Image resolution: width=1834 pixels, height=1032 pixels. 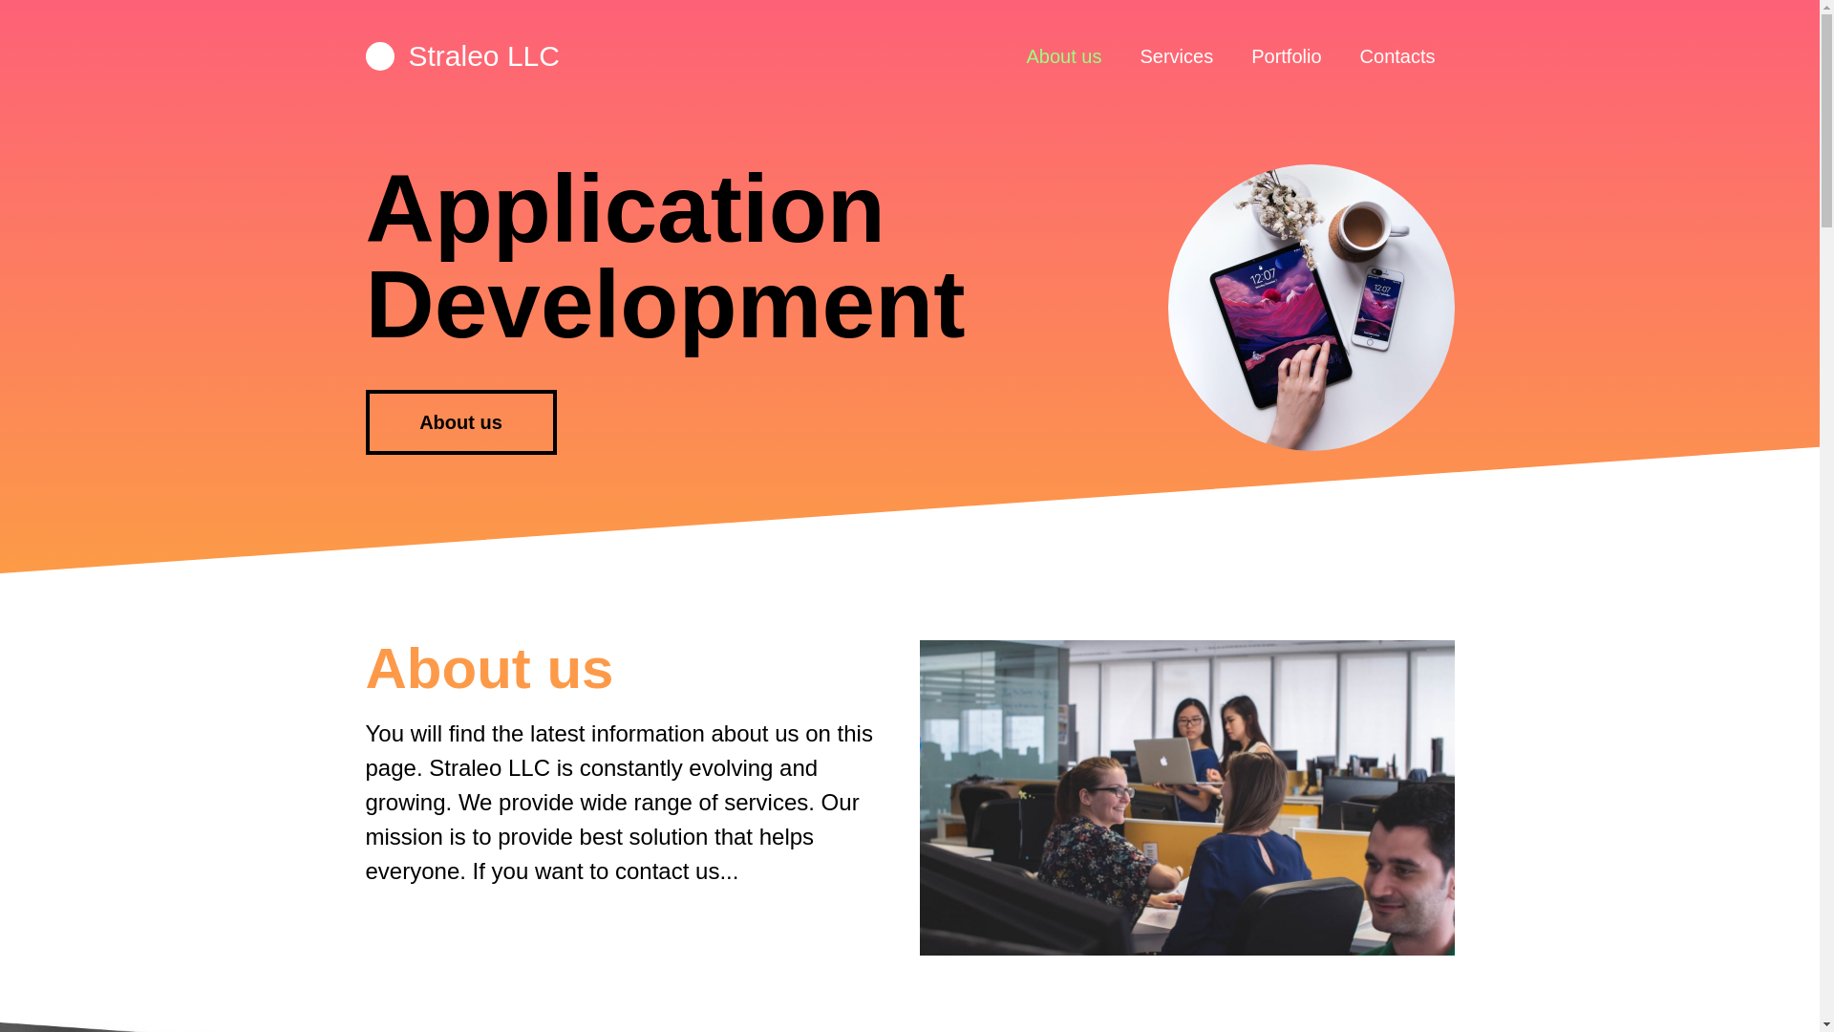 What do you see at coordinates (1398, 55) in the screenshot?
I see `Contacts` at bounding box center [1398, 55].